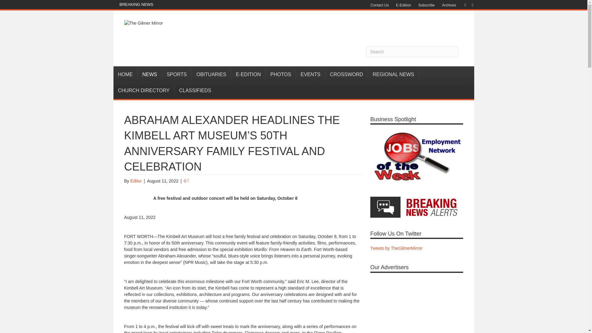 This screenshot has height=333, width=592. I want to click on OBITUARIES, so click(212, 75).